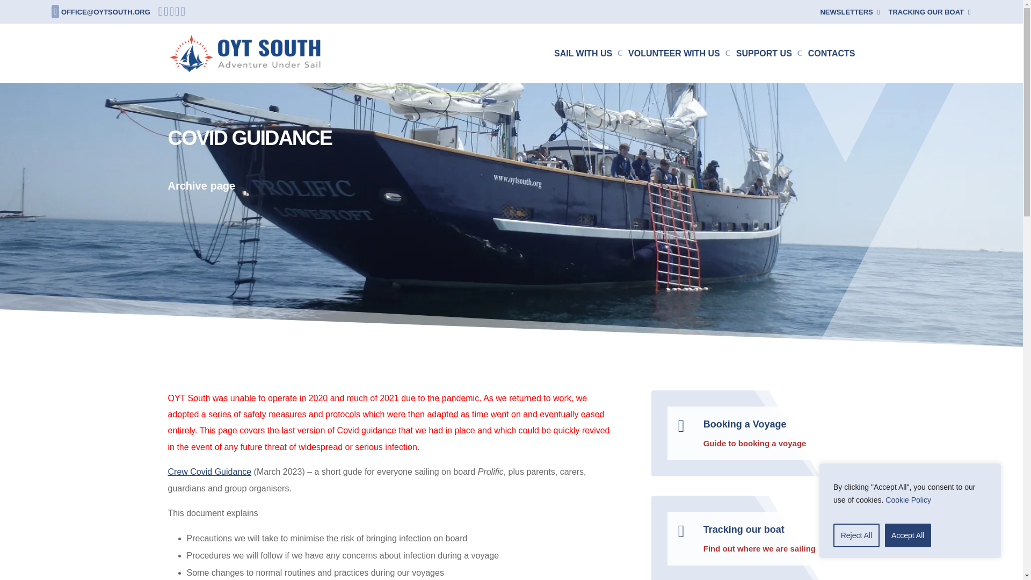 This screenshot has width=1031, height=580. What do you see at coordinates (856, 535) in the screenshot?
I see `Reject All` at bounding box center [856, 535].